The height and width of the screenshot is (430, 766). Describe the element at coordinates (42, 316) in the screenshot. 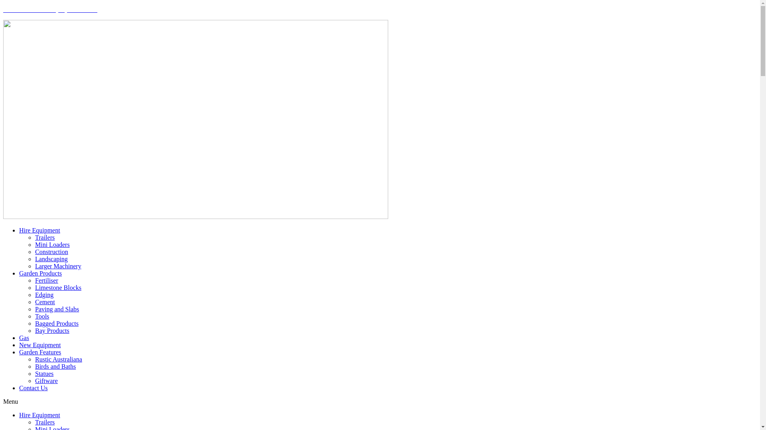

I see `Tools` at that location.